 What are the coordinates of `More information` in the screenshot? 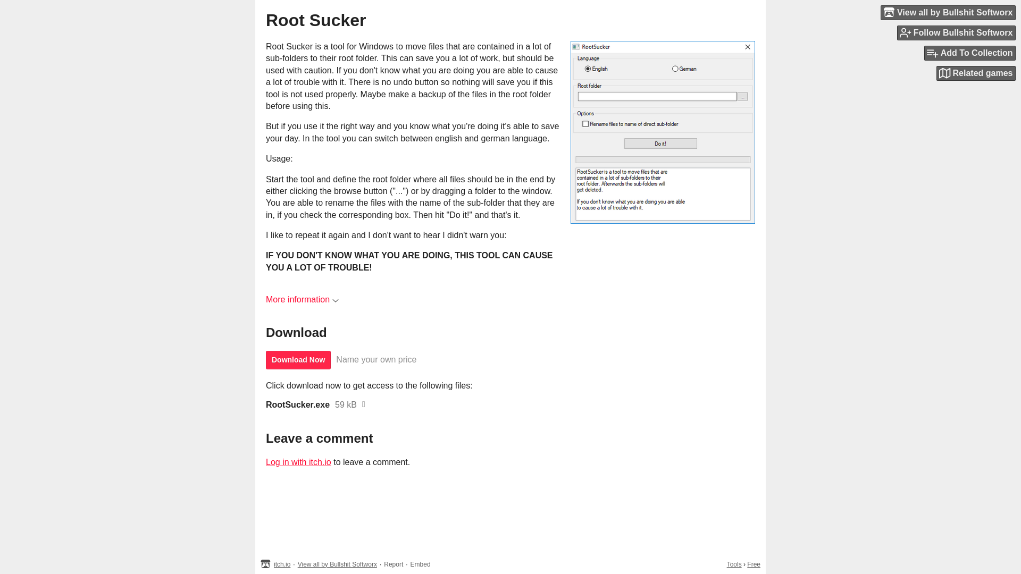 It's located at (302, 300).